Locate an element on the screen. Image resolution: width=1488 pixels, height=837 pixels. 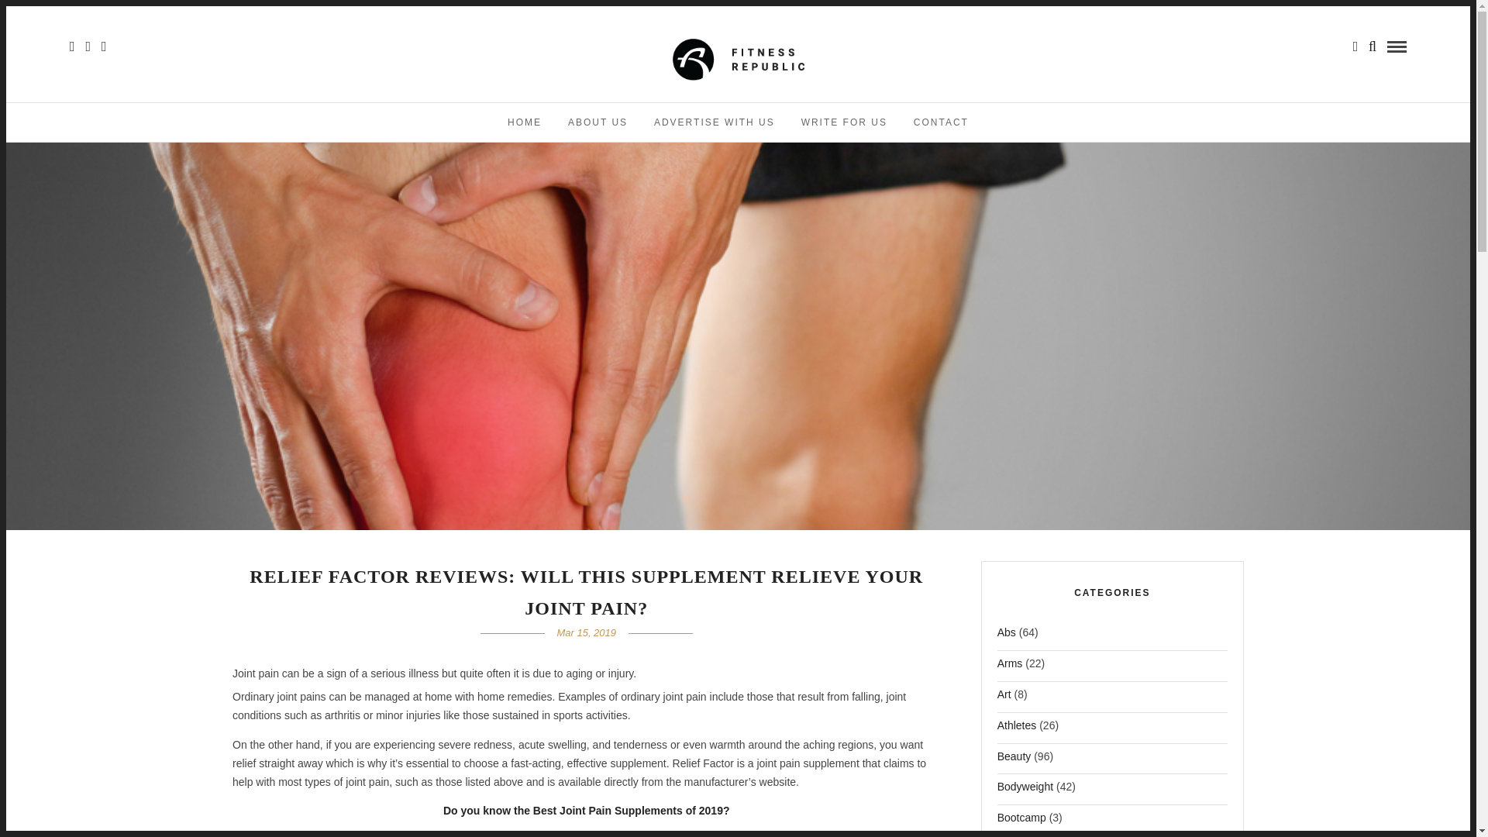
CONTACT is located at coordinates (941, 122).